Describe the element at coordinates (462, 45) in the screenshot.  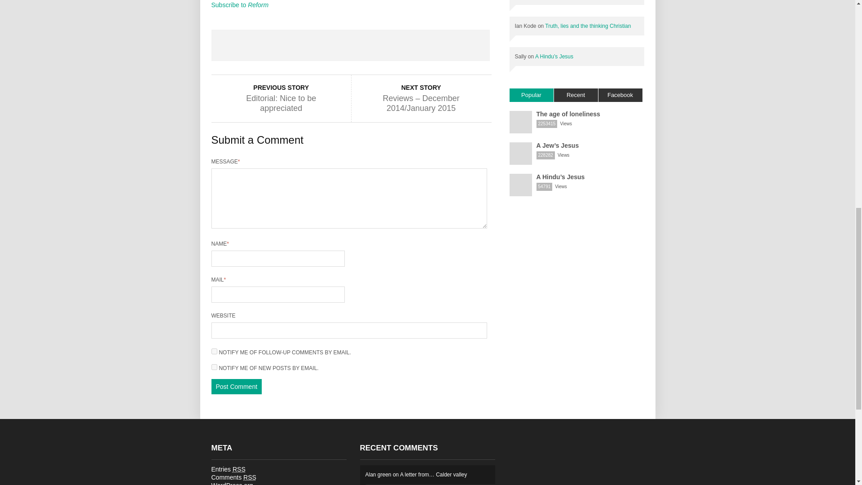
I see `Email This` at that location.